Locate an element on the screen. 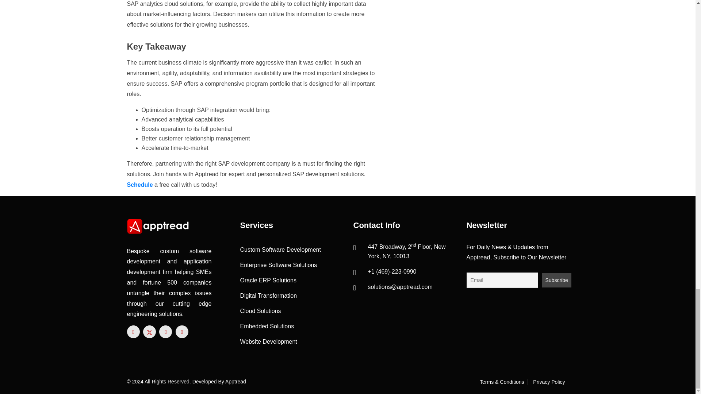 This screenshot has width=701, height=394. Subscribe is located at coordinates (556, 280).